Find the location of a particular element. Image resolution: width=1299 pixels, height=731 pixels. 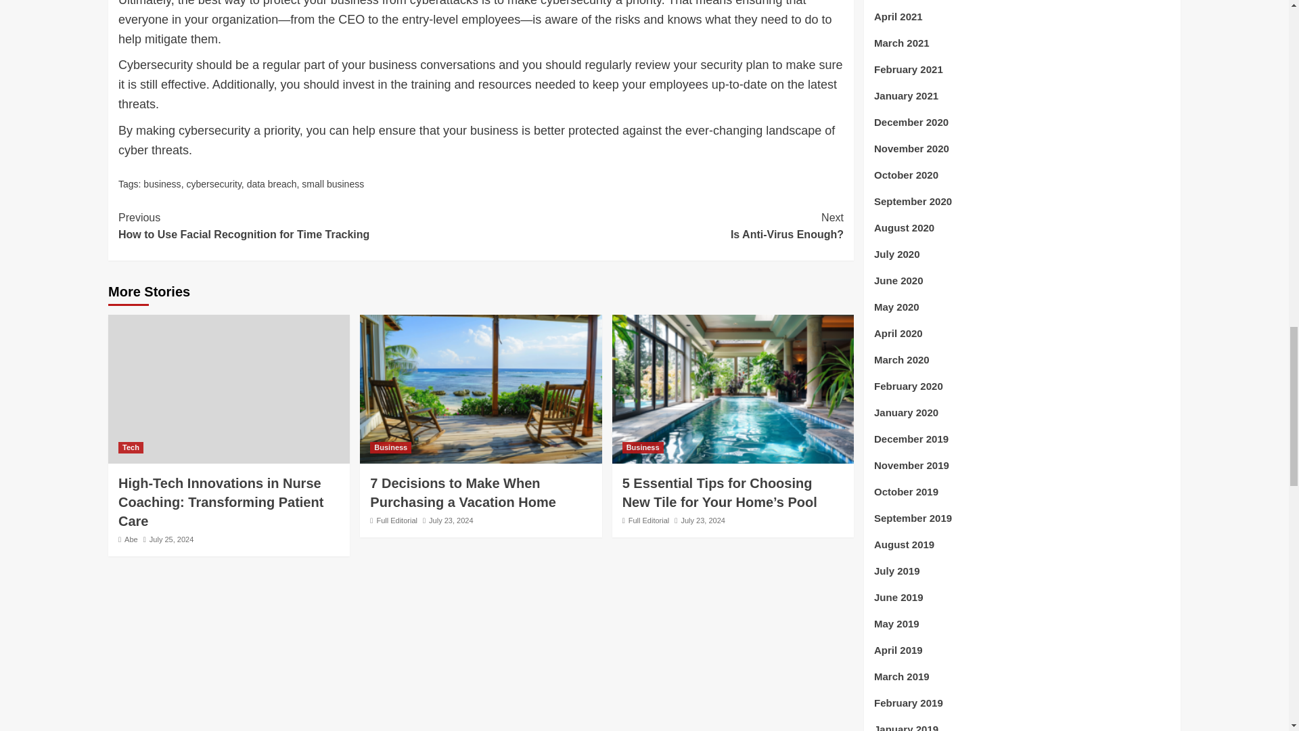

Tech is located at coordinates (130, 447).